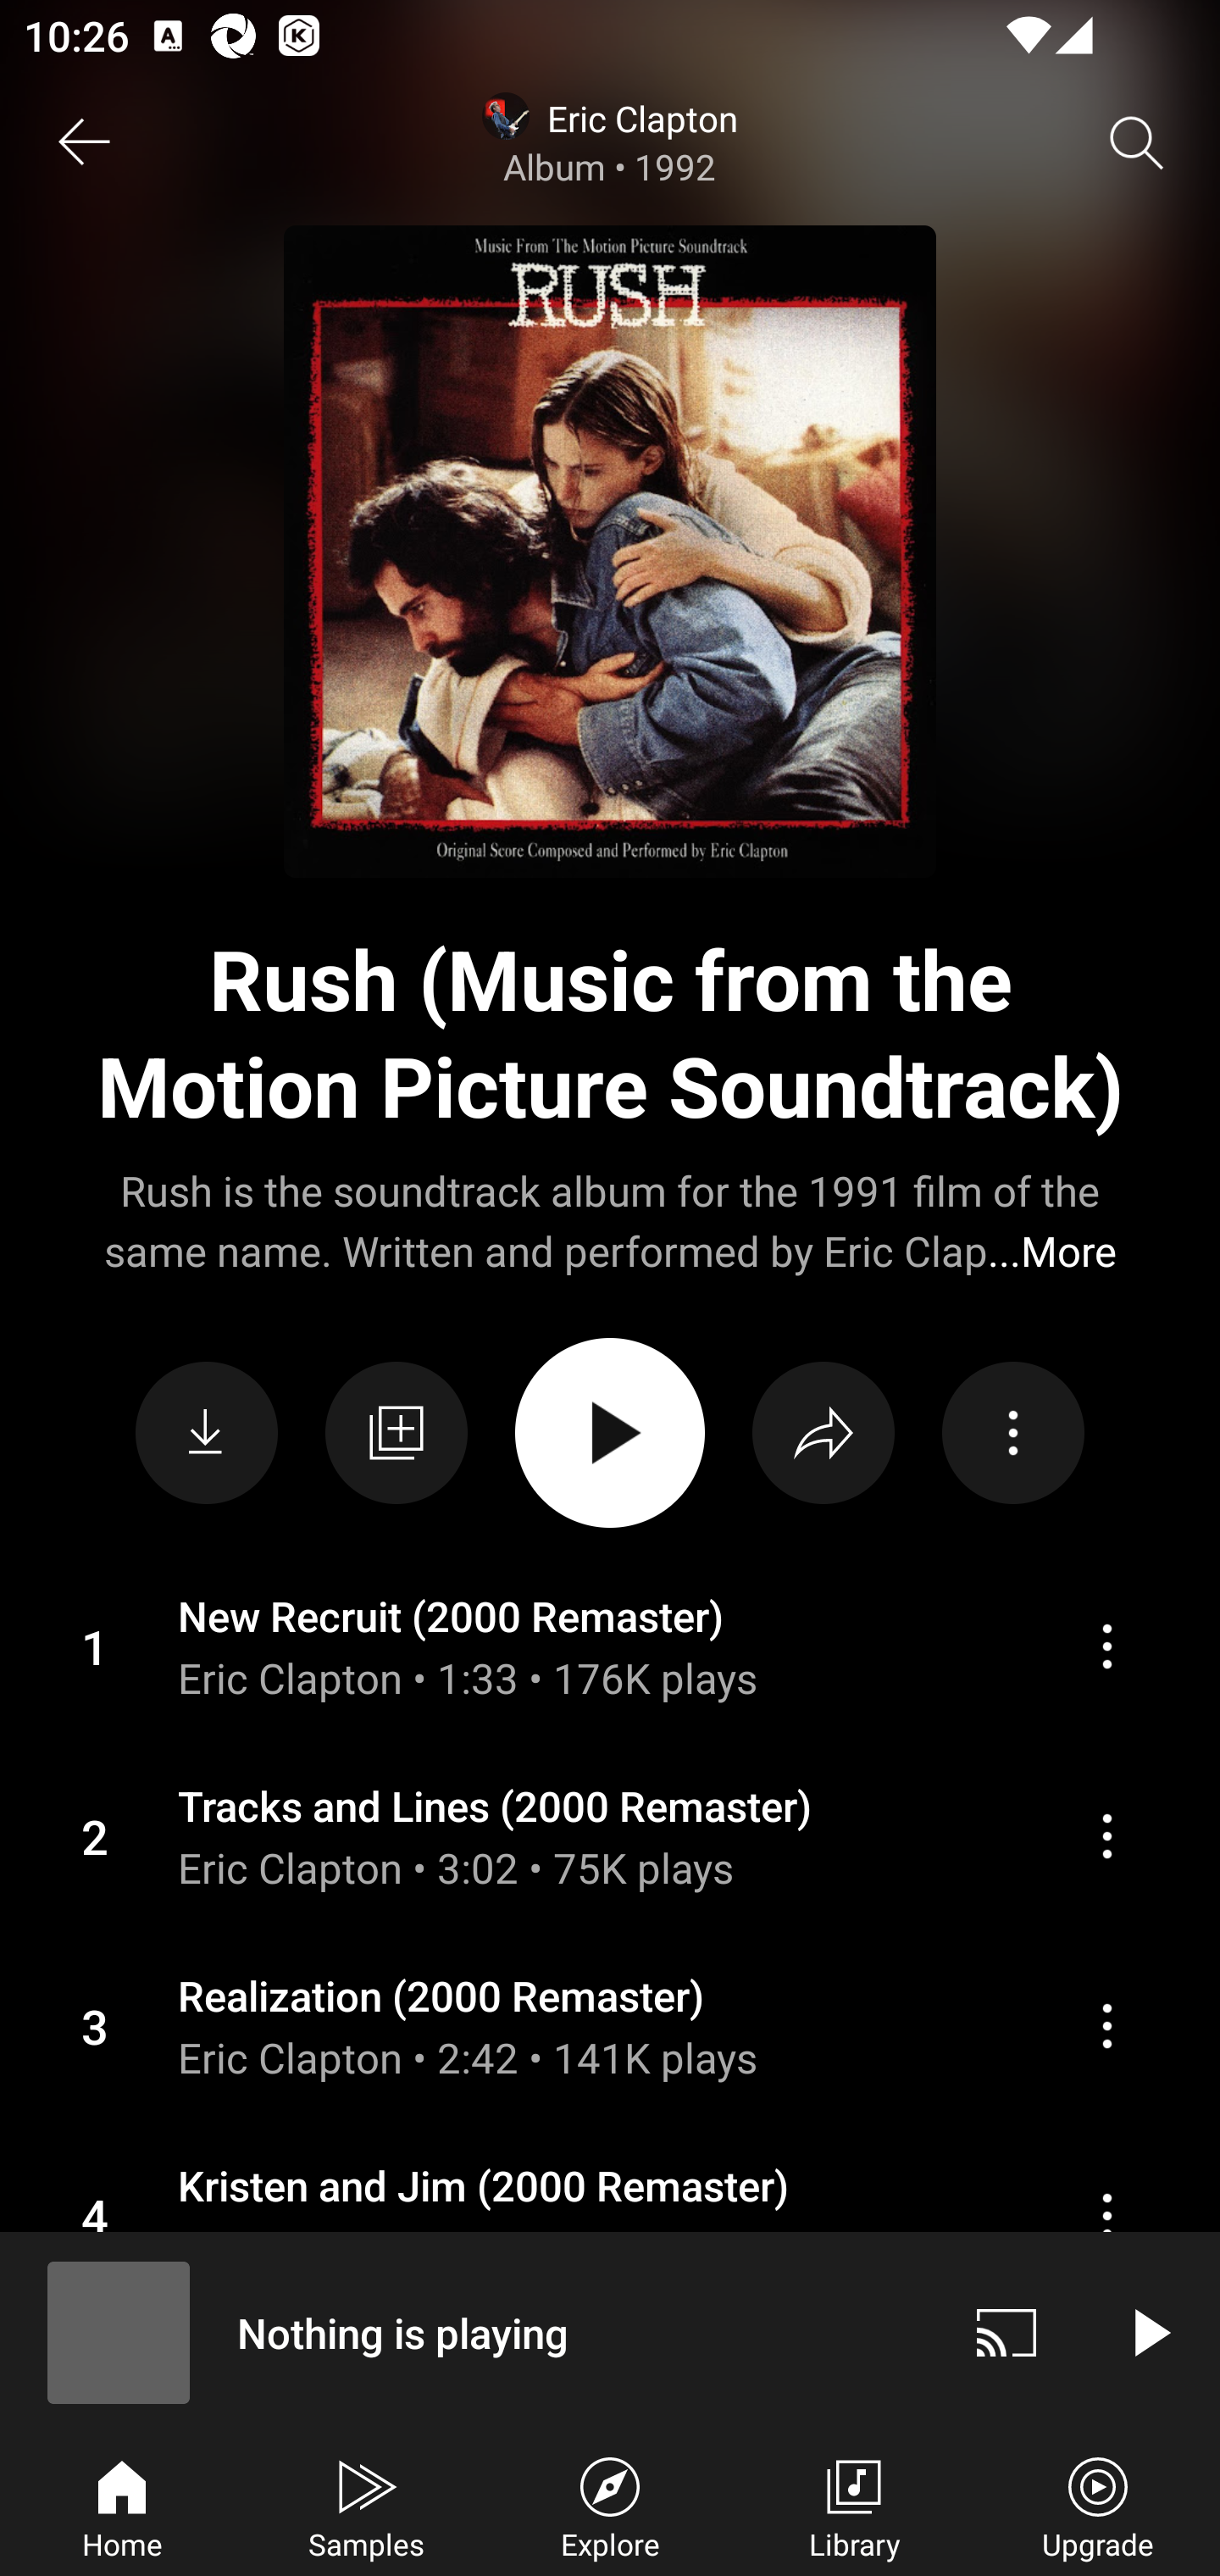  Describe the element at coordinates (396, 1432) in the screenshot. I see `Save to library` at that location.